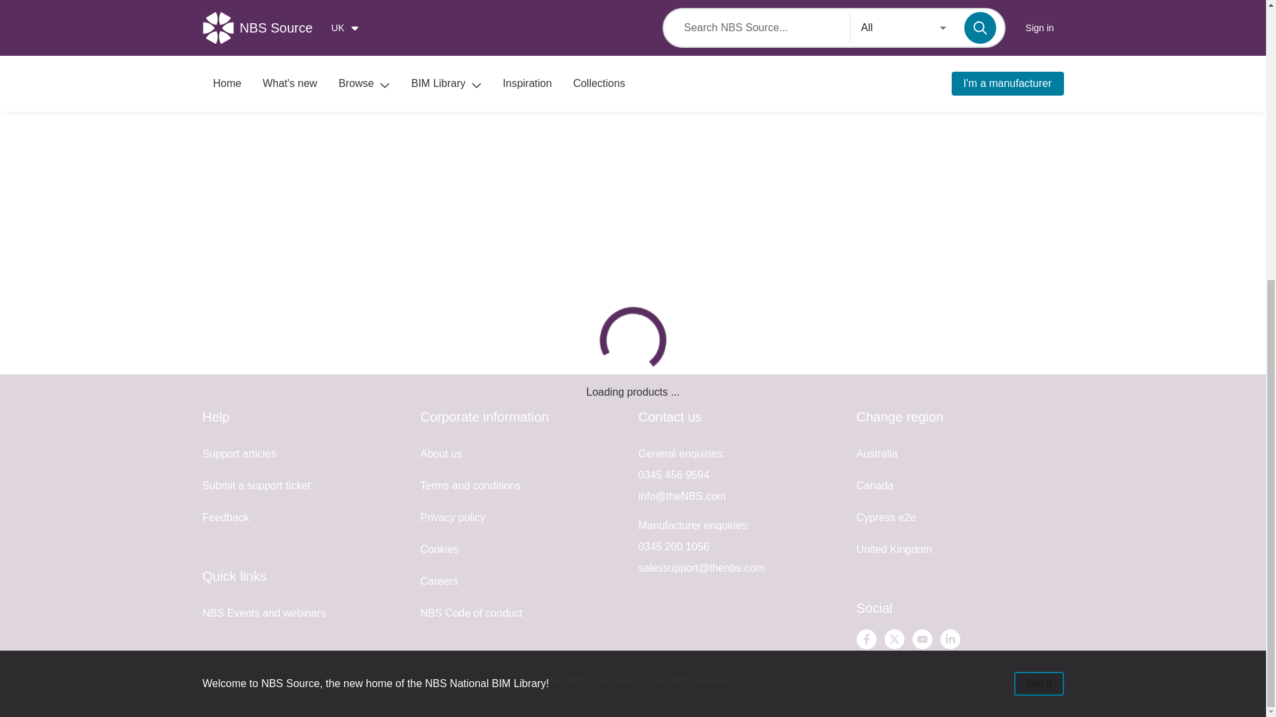 This screenshot has height=717, width=1276. I want to click on Feedback, so click(225, 518).